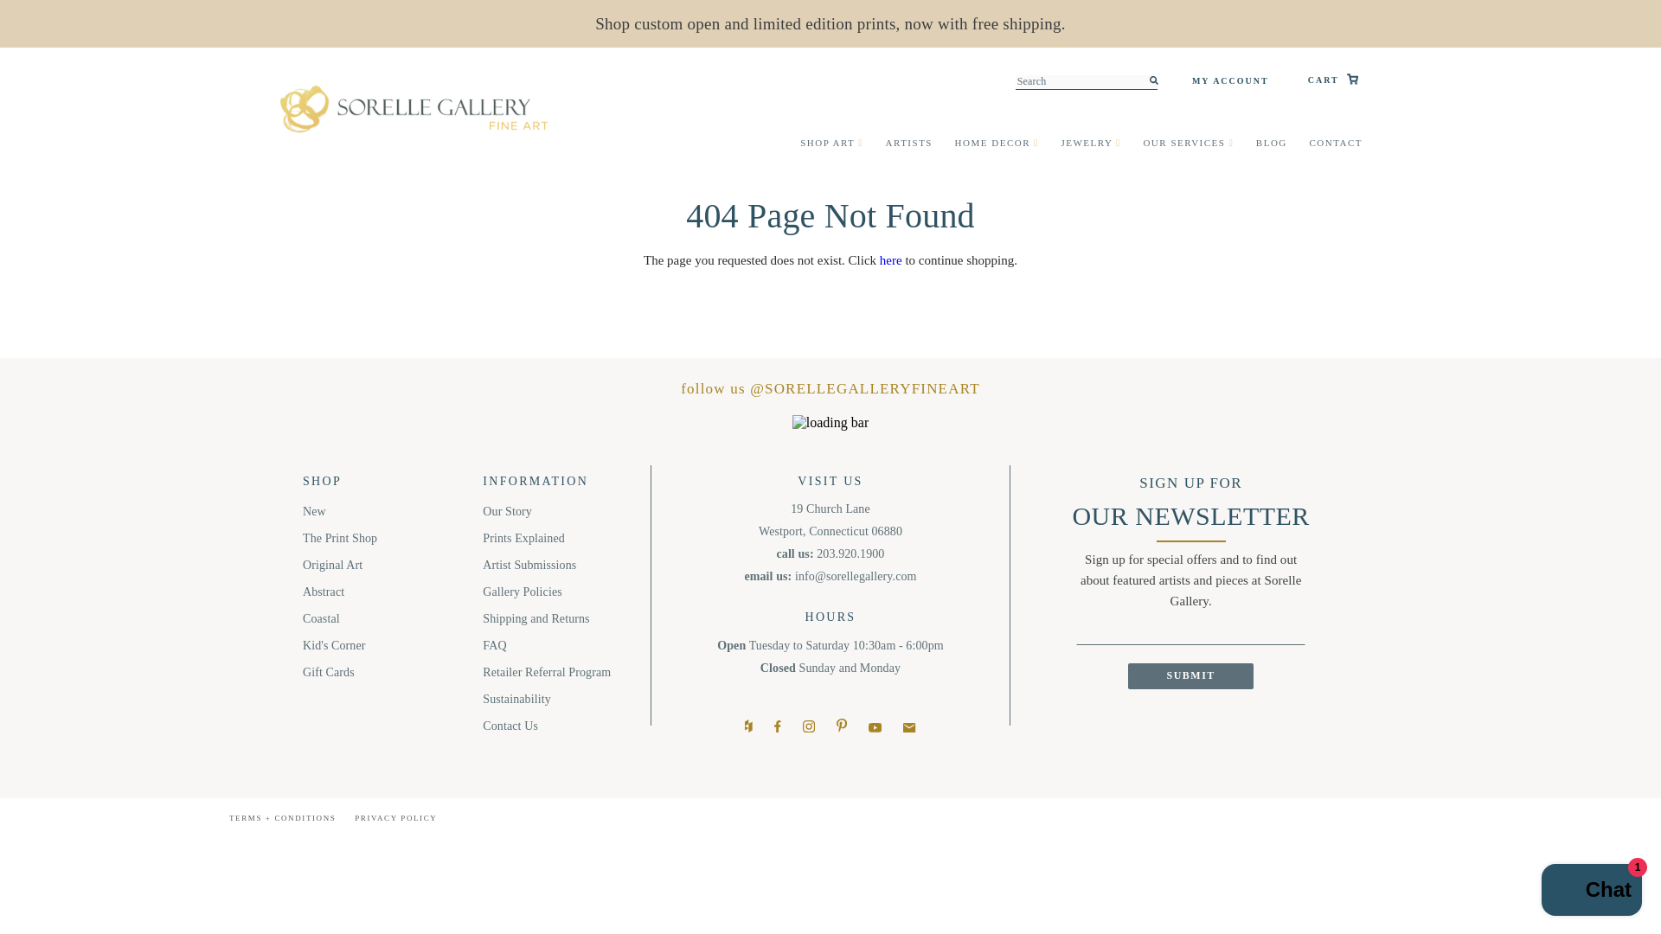 Image resolution: width=1661 pixels, height=934 pixels. Describe the element at coordinates (1250, 81) in the screenshot. I see `MY ACCOUNT` at that location.